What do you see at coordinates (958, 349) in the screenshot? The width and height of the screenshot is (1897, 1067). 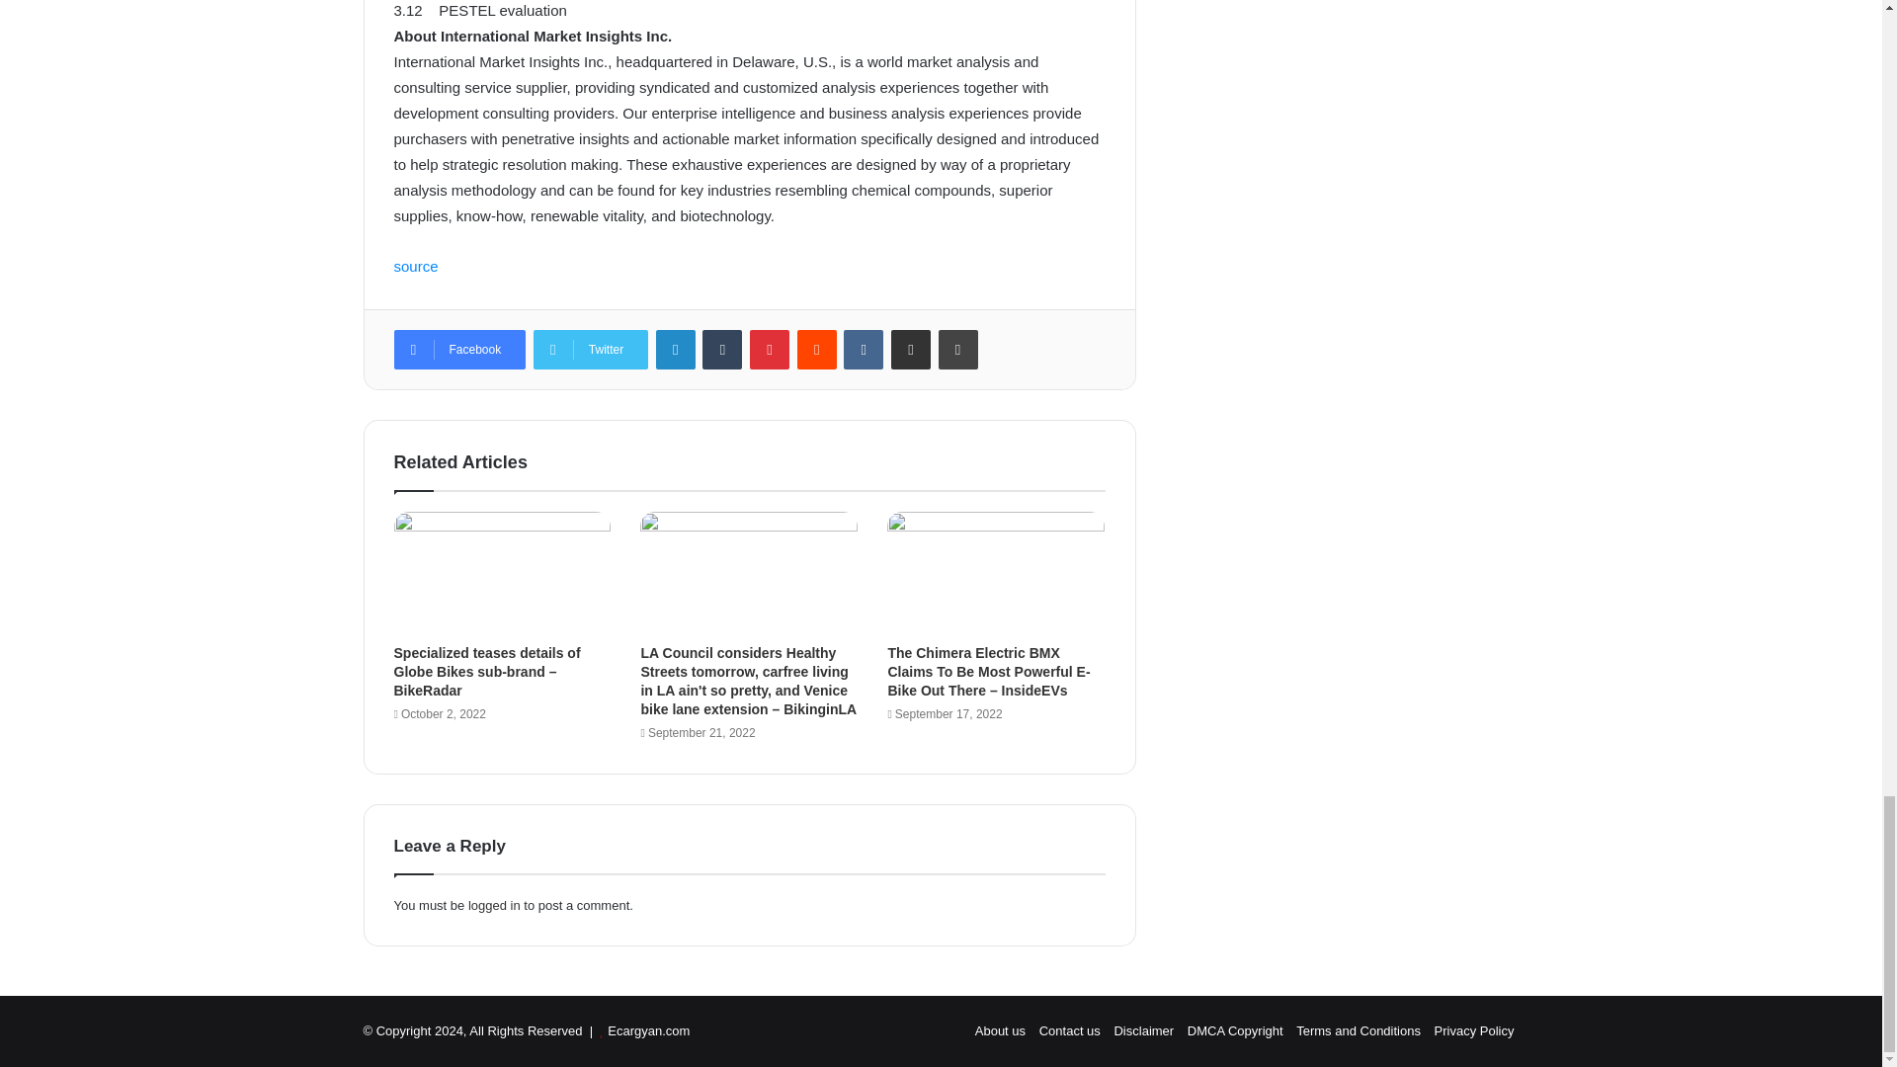 I see `Print` at bounding box center [958, 349].